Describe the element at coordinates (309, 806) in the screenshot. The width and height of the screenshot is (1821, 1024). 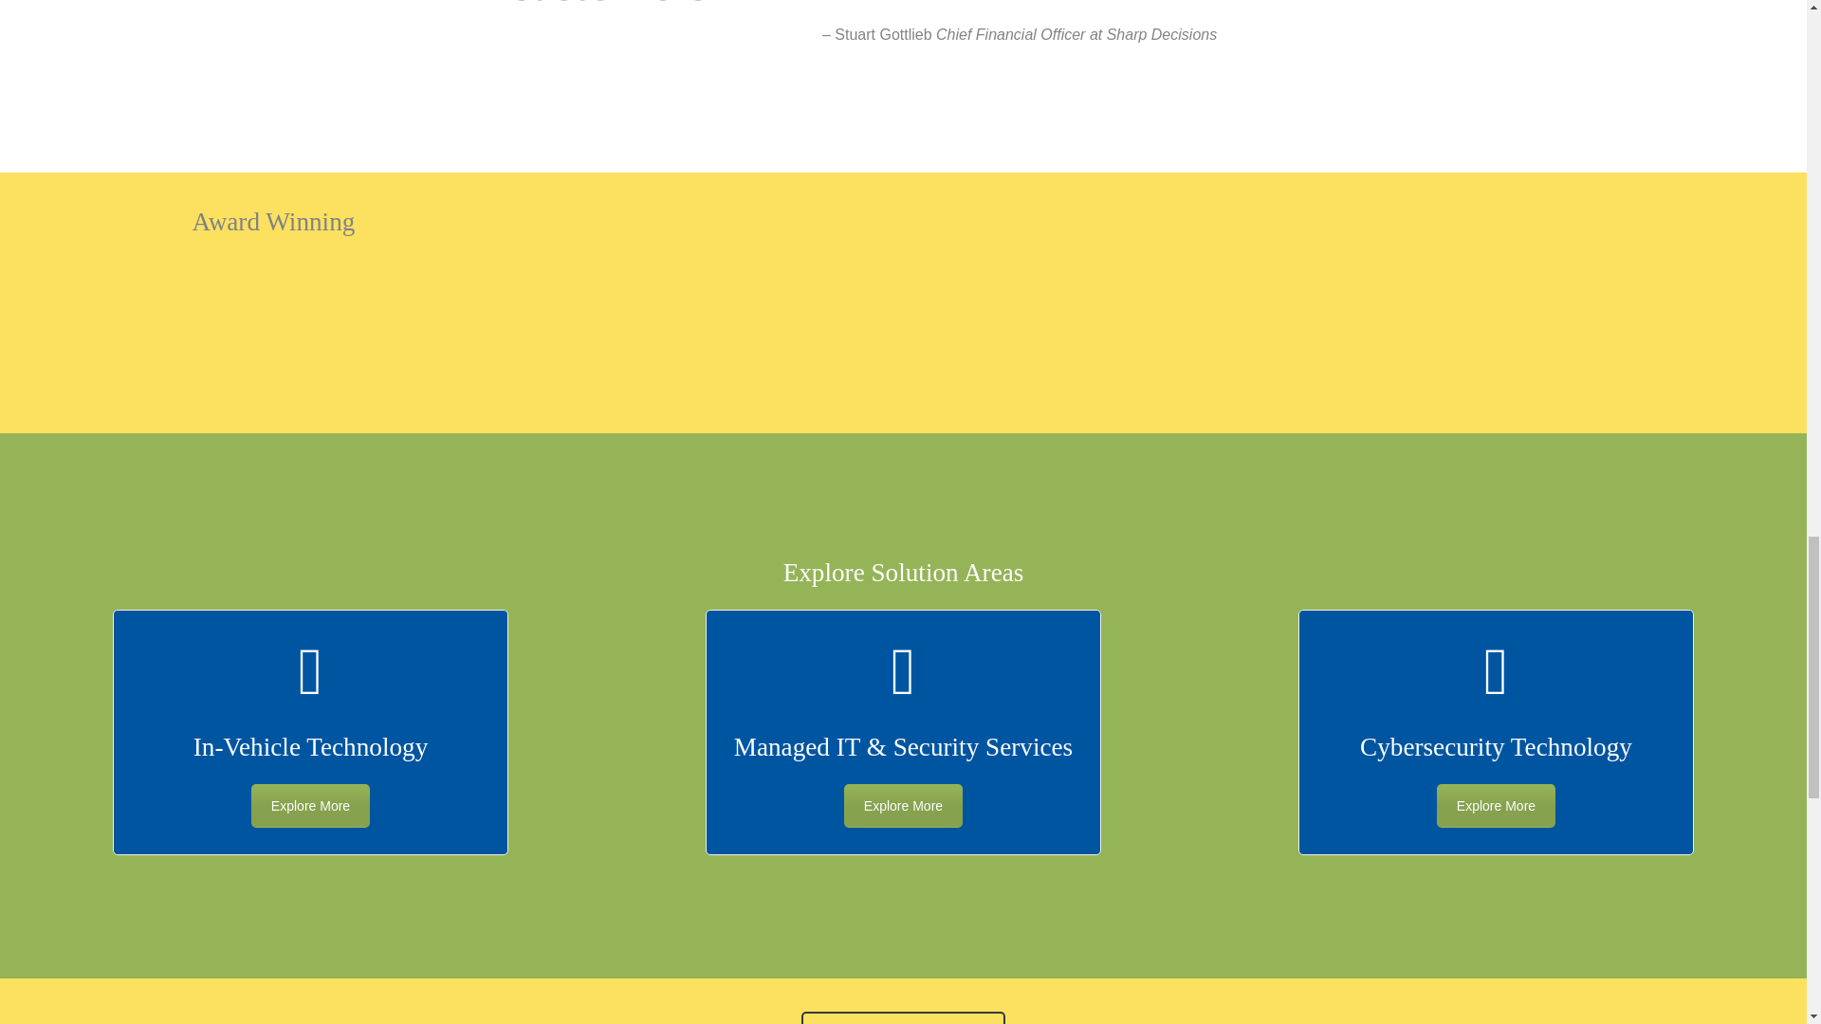
I see `Police Technology` at that location.